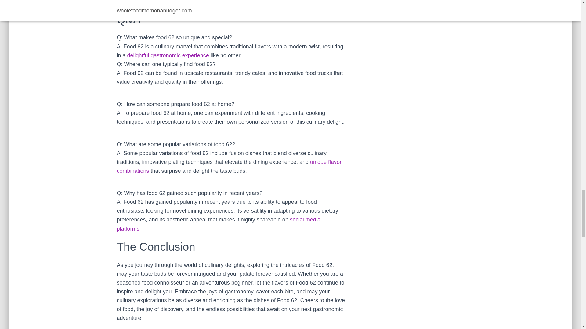 The image size is (586, 329). Describe the element at coordinates (168, 55) in the screenshot. I see `eating on a budget helsinki` at that location.